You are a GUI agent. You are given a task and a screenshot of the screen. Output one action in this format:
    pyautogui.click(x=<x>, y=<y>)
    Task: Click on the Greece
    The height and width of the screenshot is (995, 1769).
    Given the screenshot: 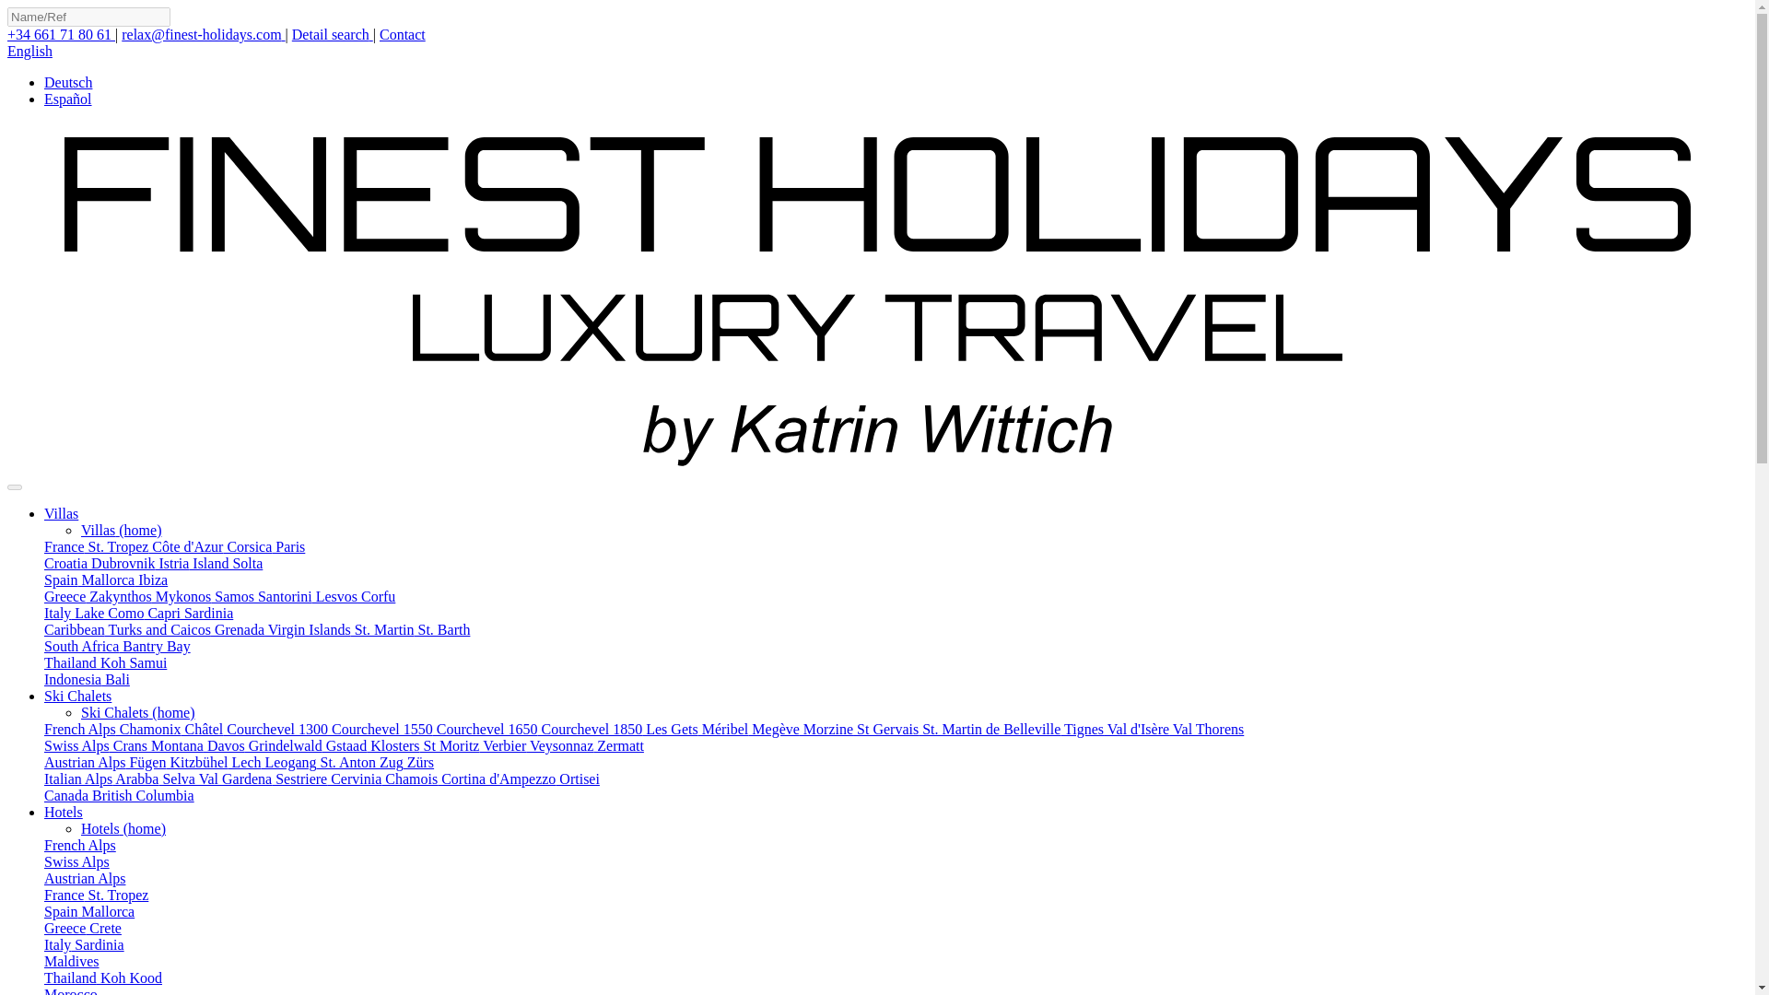 What is the action you would take?
    pyautogui.click(x=64, y=596)
    